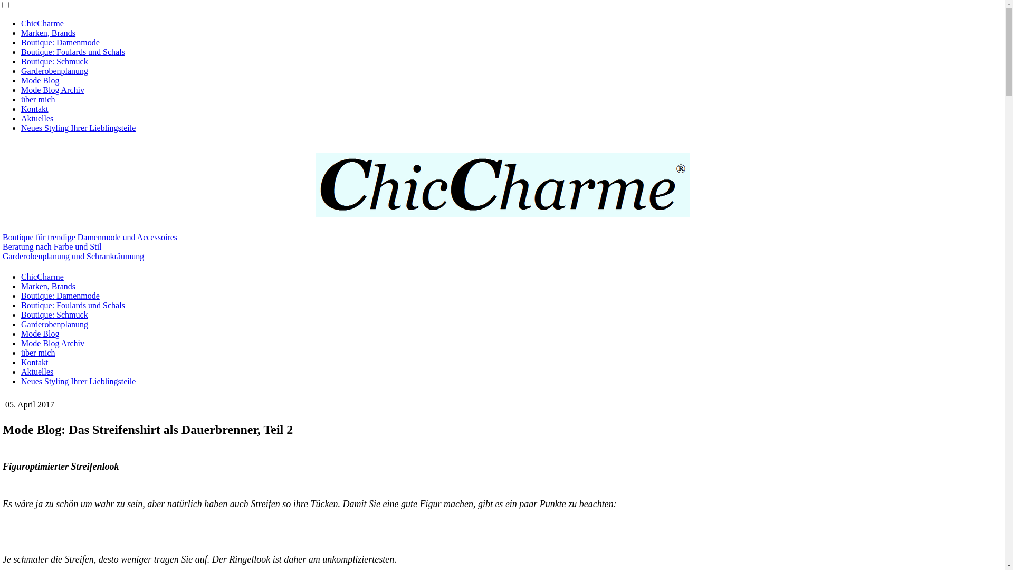 The image size is (1013, 570). Describe the element at coordinates (60, 296) in the screenshot. I see `Boutique: Damenmode` at that location.